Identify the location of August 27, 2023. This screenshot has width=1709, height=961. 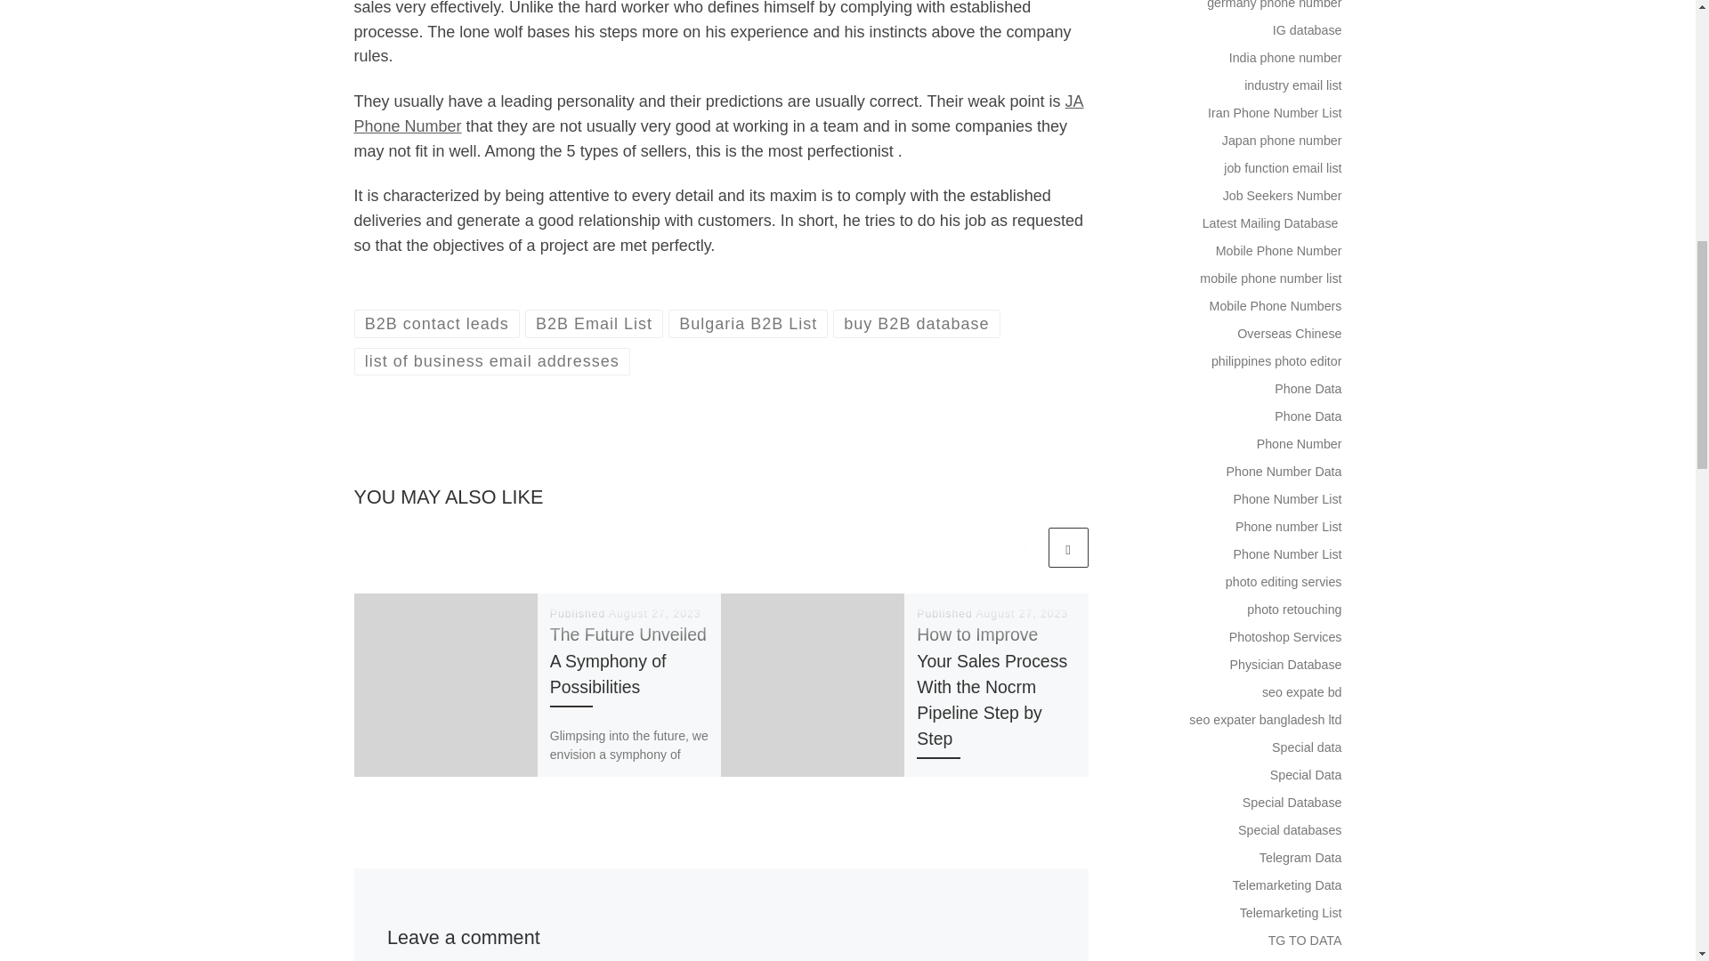
(1022, 613).